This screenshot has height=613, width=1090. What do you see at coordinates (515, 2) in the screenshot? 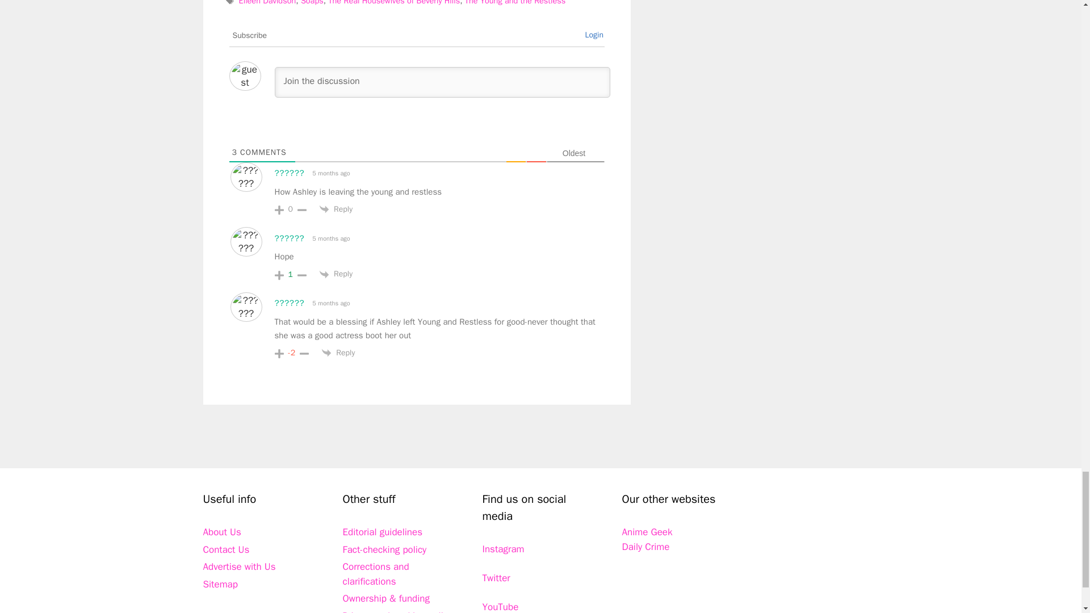
I see `The Young and the Restless` at bounding box center [515, 2].